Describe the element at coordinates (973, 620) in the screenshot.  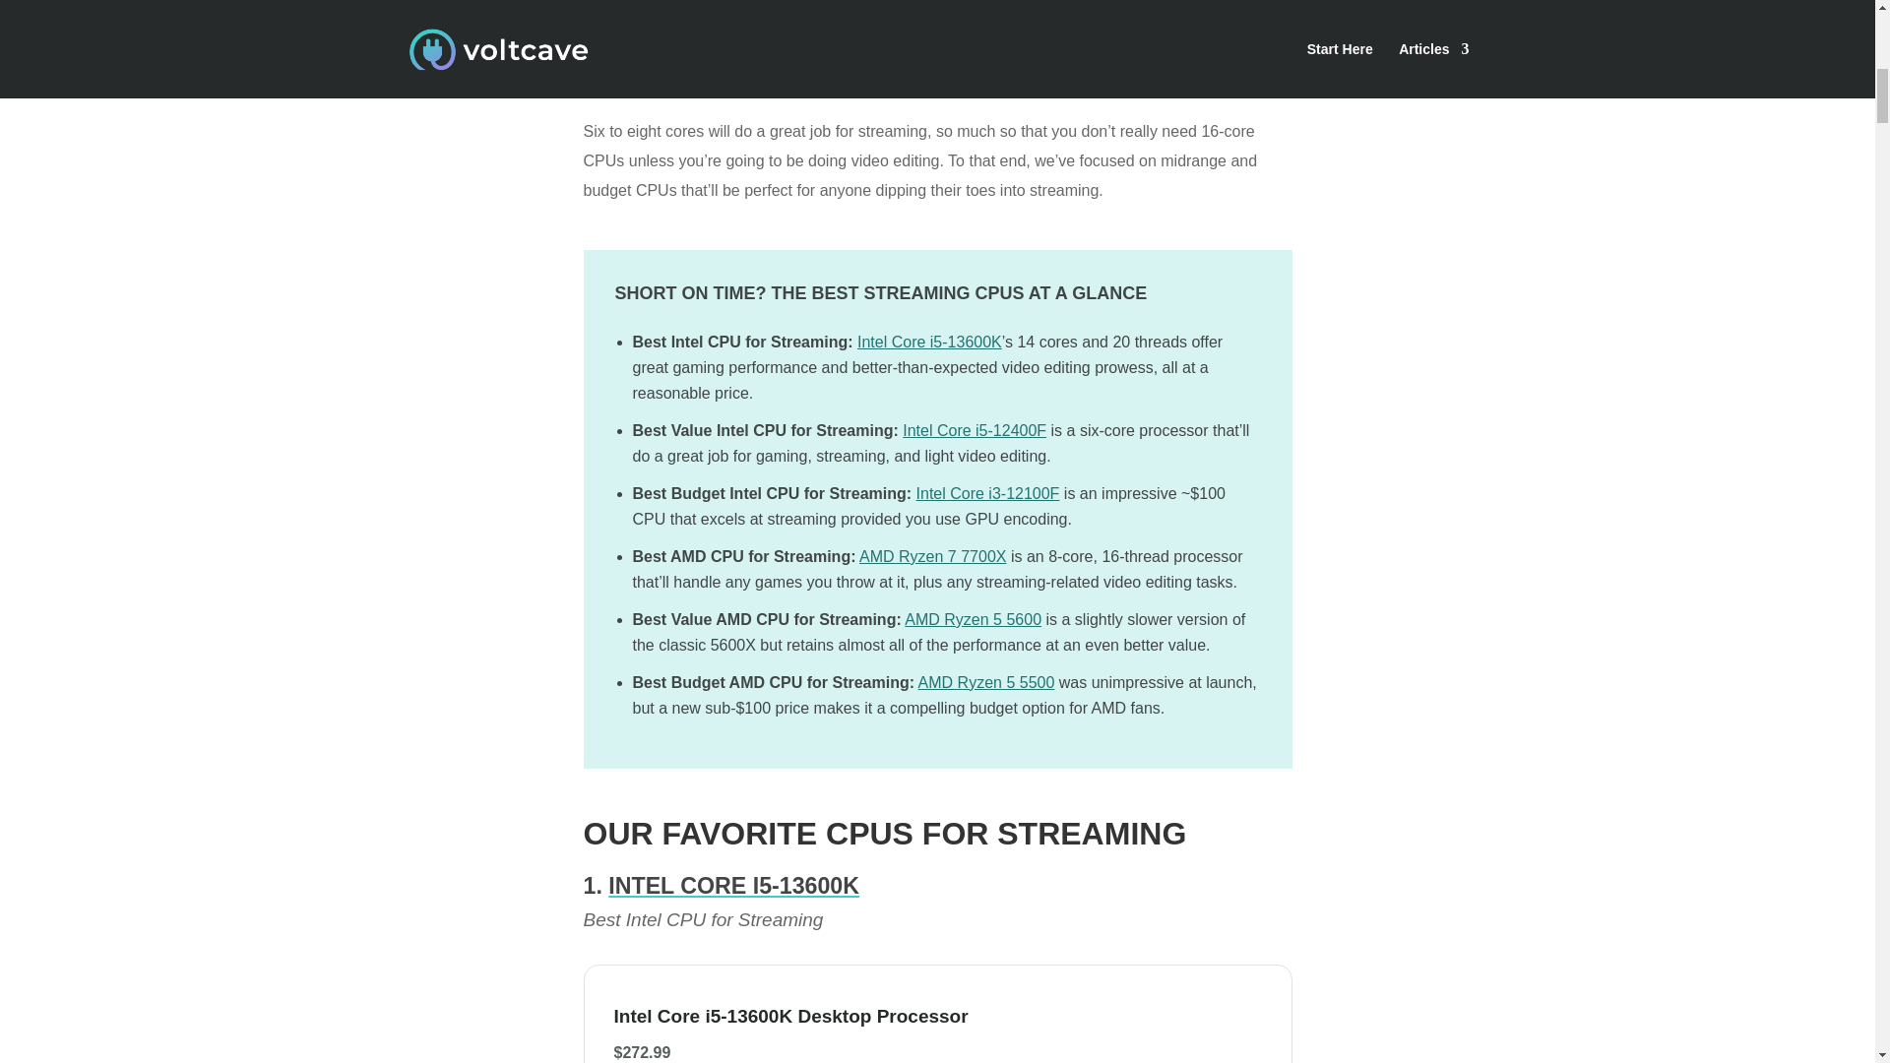
I see `AMD Ryzen 5 5600` at that location.